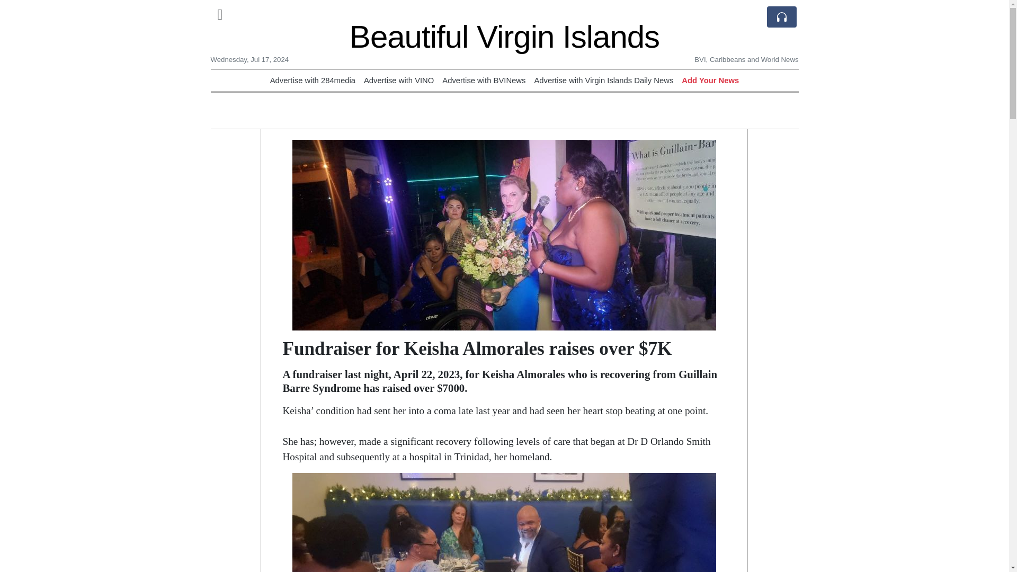 The height and width of the screenshot is (572, 1017). I want to click on Beautiful Virgin Islands, so click(504, 36).